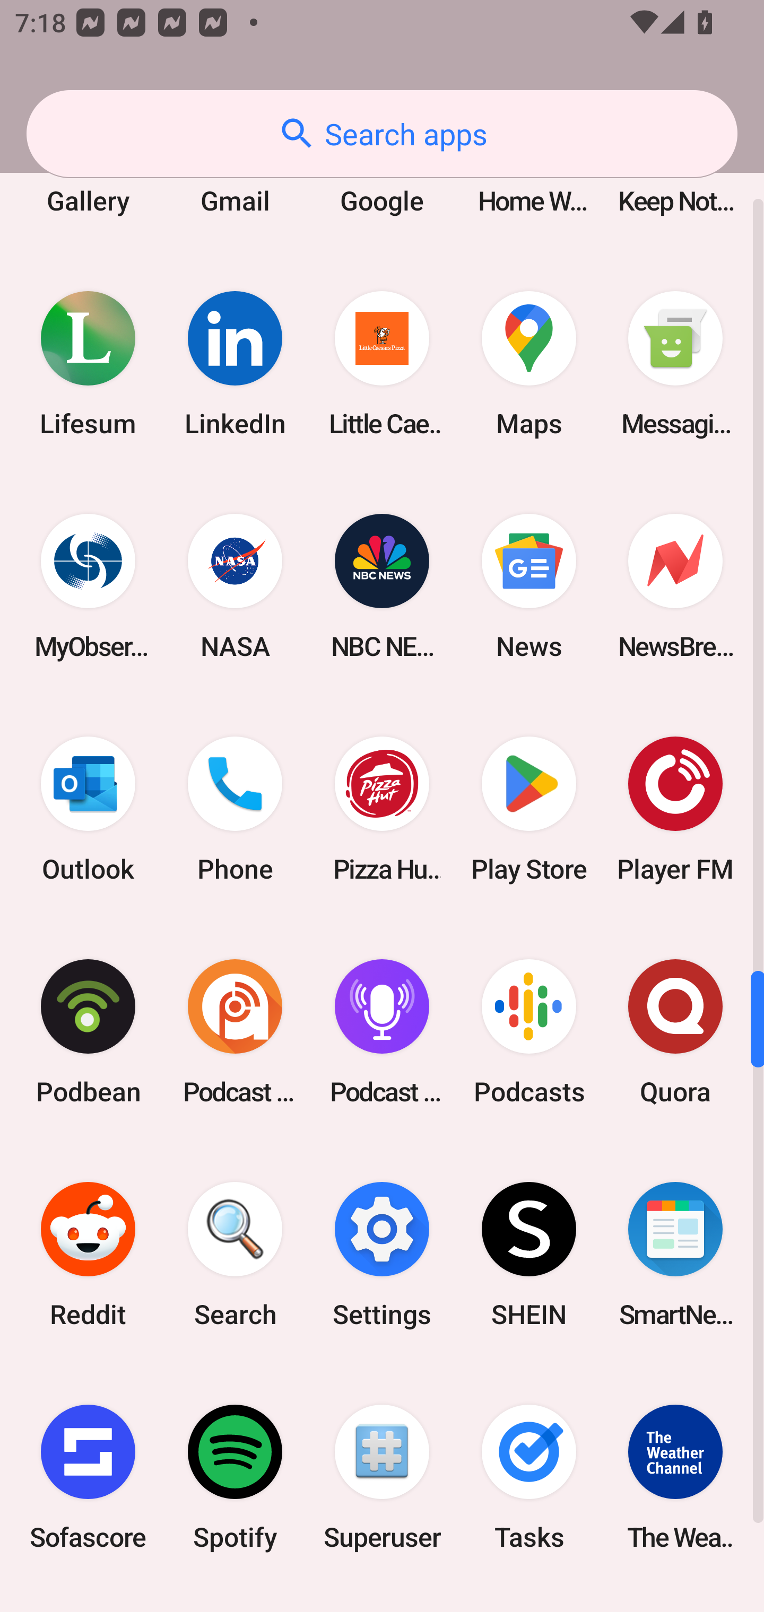 Image resolution: width=764 pixels, height=1612 pixels. Describe the element at coordinates (528, 1477) in the screenshot. I see `Tasks` at that location.